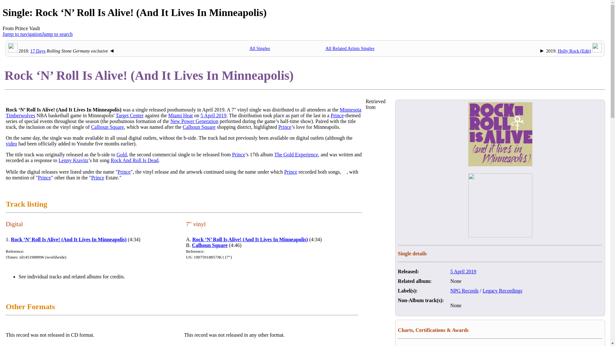 This screenshot has height=346, width=615. What do you see at coordinates (213, 115) in the screenshot?
I see `5 April 2019` at bounding box center [213, 115].